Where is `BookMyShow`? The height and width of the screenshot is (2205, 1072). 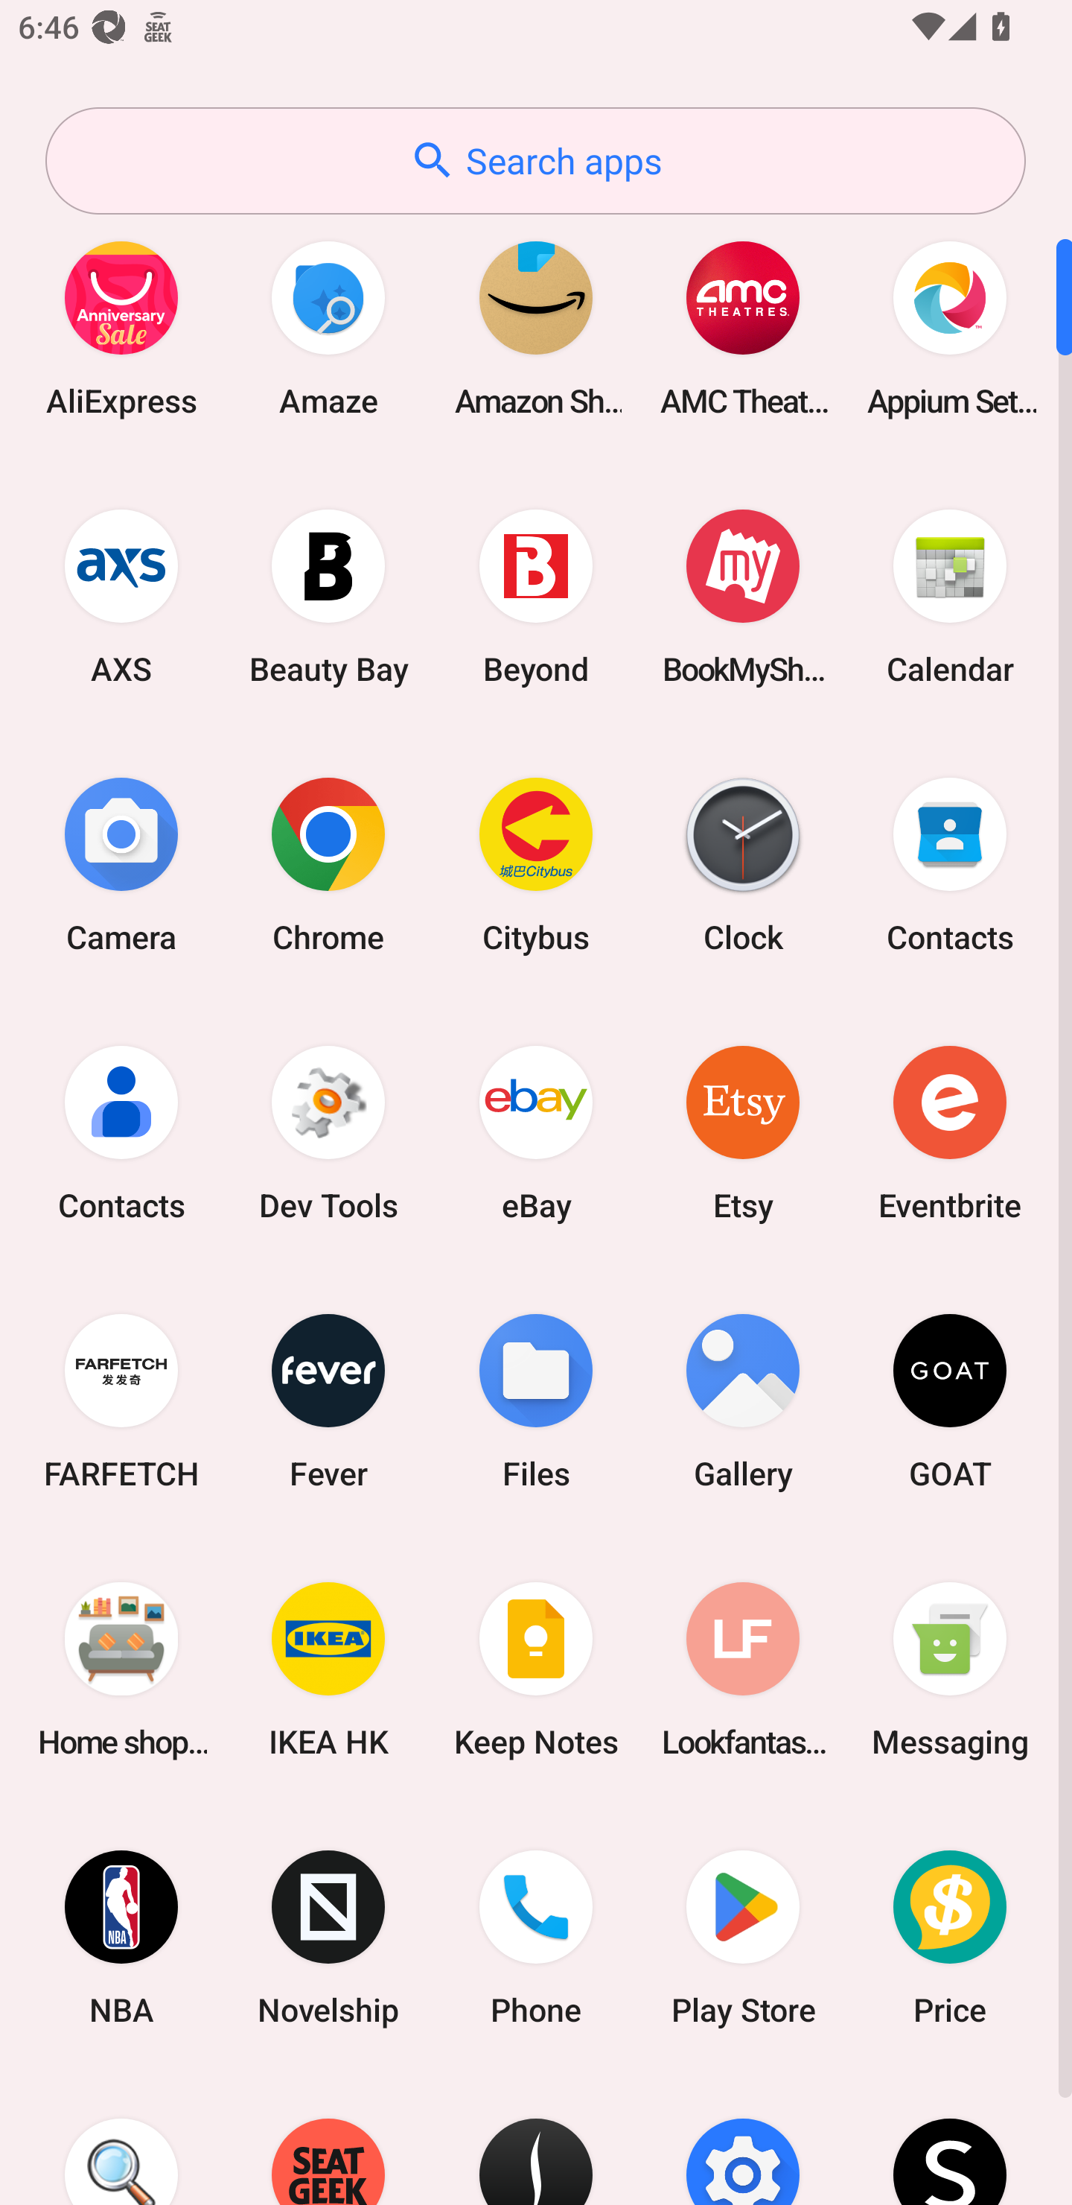
BookMyShow is located at coordinates (743, 596).